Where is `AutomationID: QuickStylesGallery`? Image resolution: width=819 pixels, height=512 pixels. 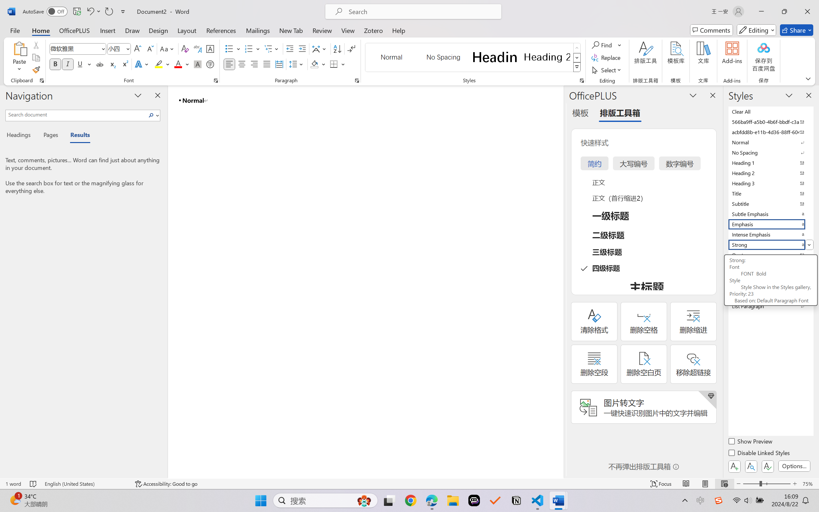
AutomationID: QuickStylesGallery is located at coordinates (473, 58).